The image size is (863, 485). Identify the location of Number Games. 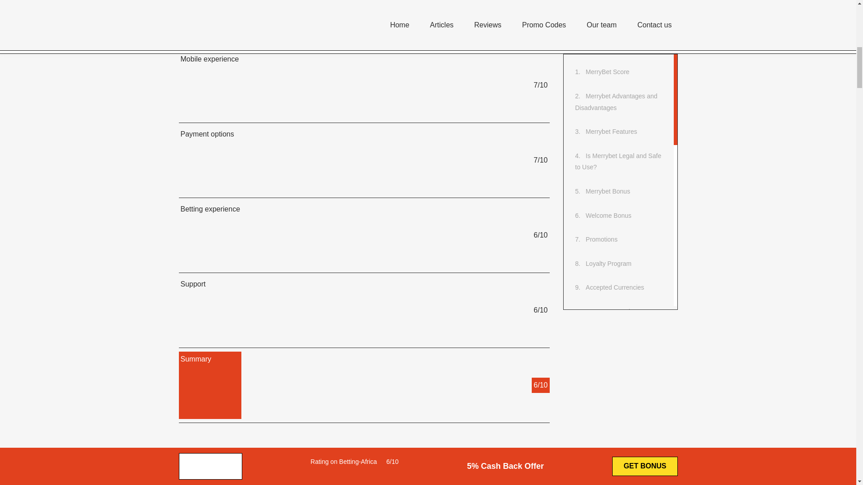
(611, 298).